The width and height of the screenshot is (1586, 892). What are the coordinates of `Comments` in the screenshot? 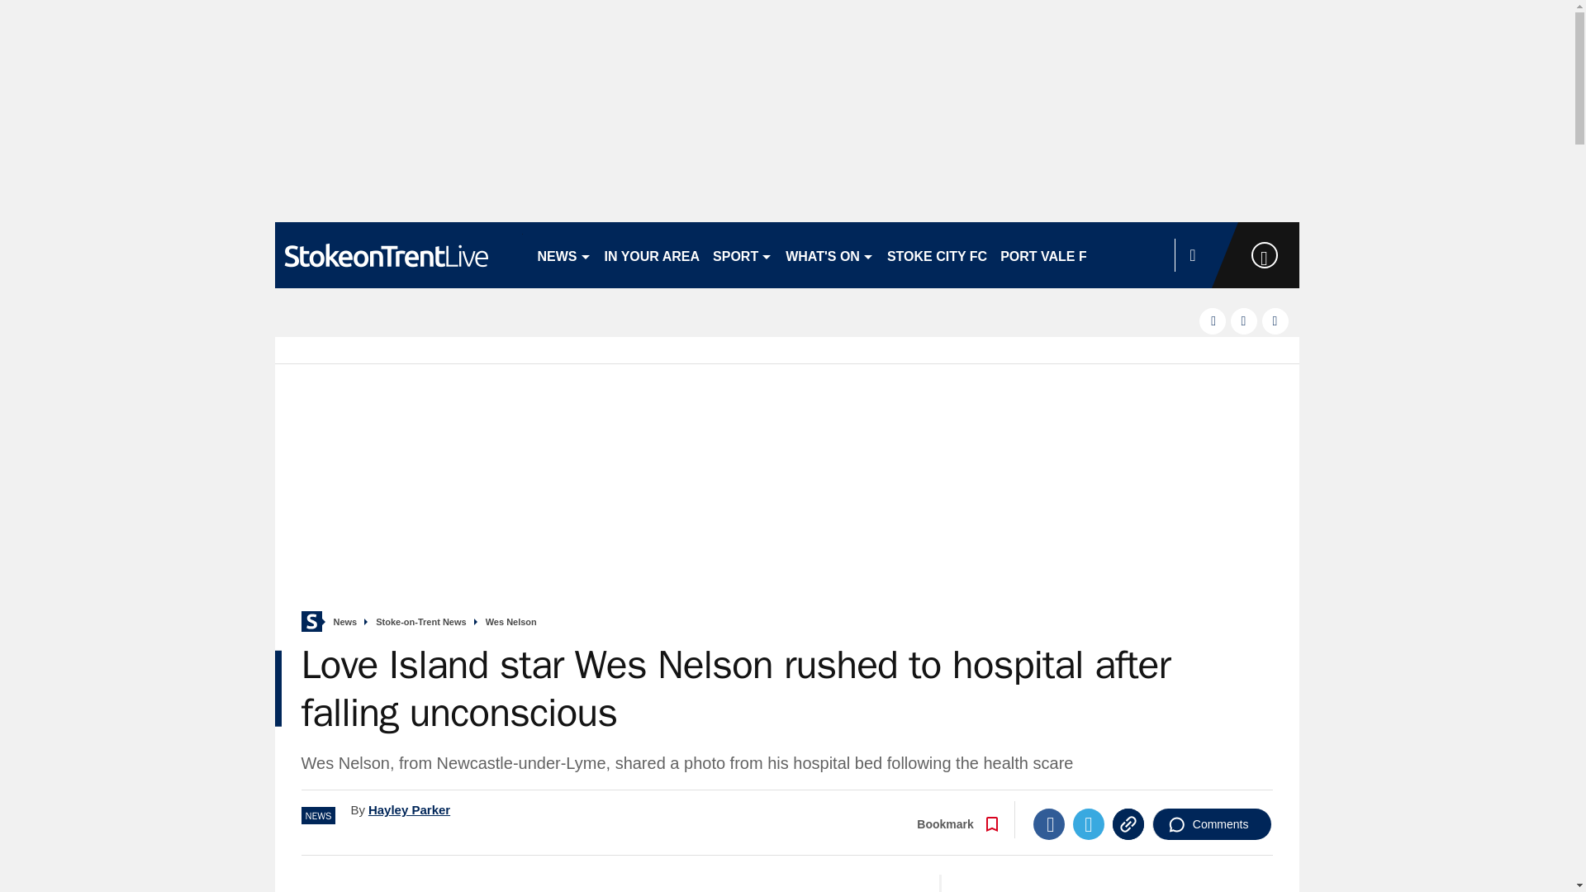 It's located at (1212, 824).